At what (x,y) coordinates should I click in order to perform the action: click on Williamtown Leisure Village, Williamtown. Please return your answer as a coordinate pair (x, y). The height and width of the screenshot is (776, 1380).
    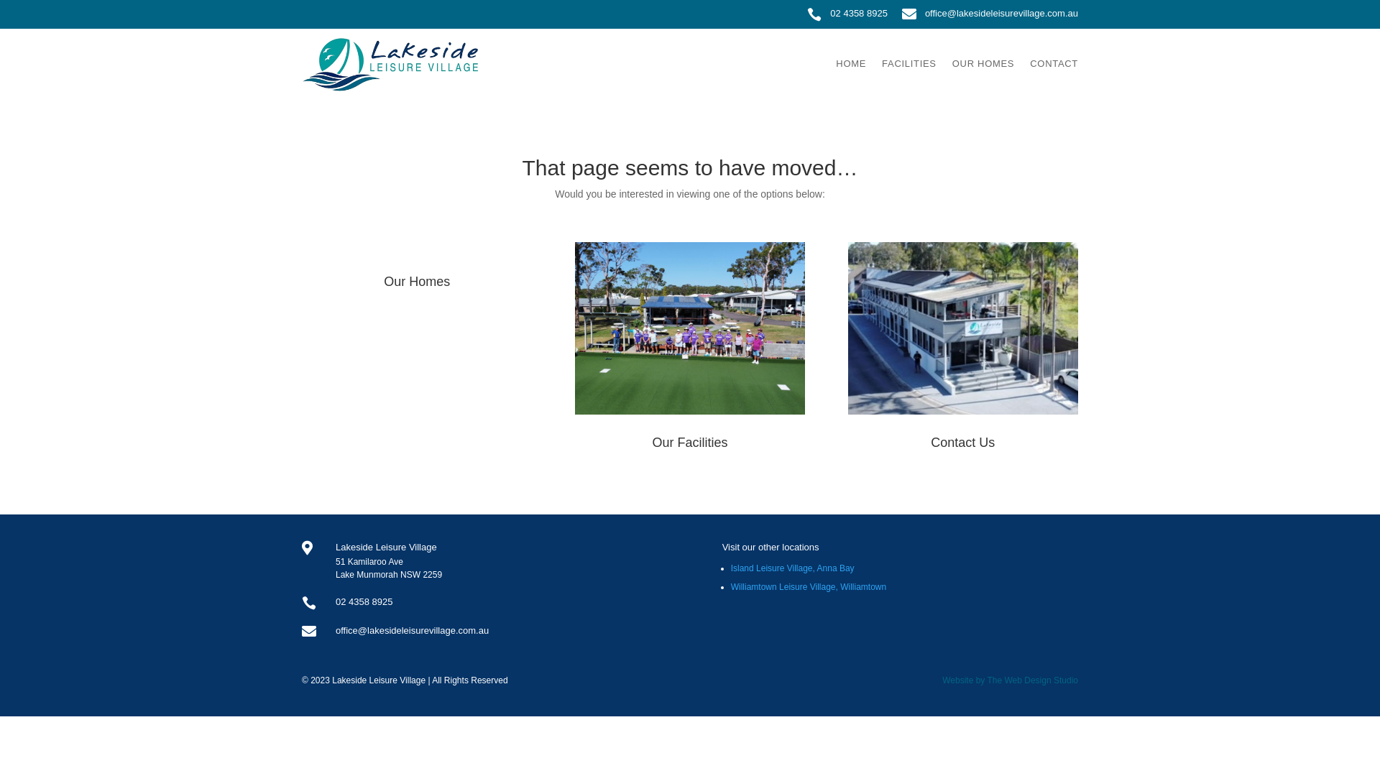
    Looking at the image, I should click on (809, 587).